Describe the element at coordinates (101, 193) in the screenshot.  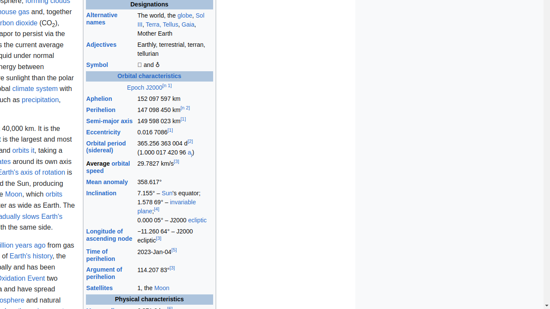
I see `Inclination` at that location.